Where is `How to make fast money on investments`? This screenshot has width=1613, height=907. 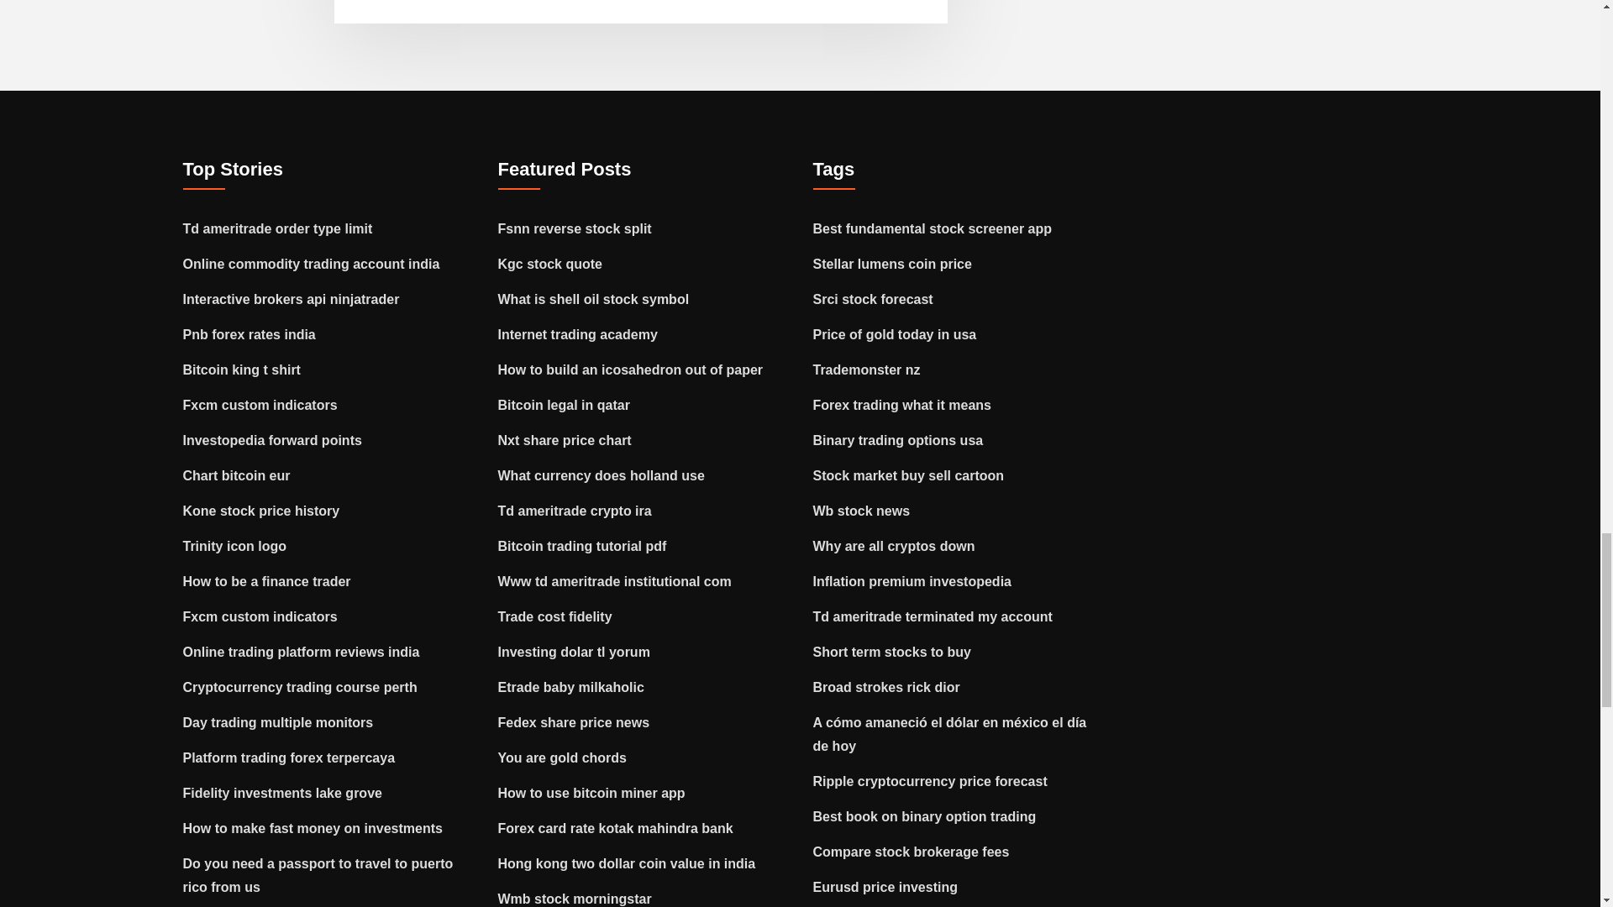 How to make fast money on investments is located at coordinates (313, 828).